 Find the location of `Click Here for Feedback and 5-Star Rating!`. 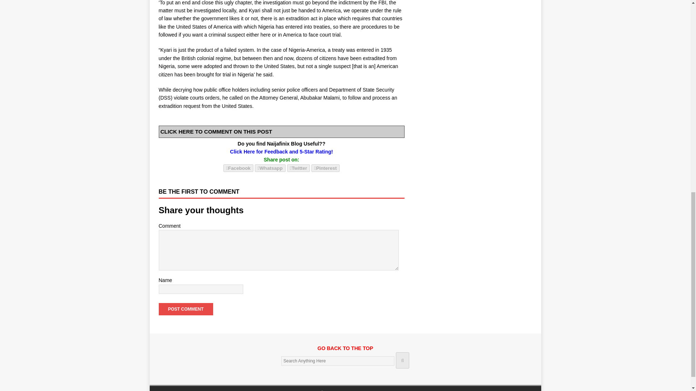

Click Here for Feedback and 5-Star Rating! is located at coordinates (282, 151).